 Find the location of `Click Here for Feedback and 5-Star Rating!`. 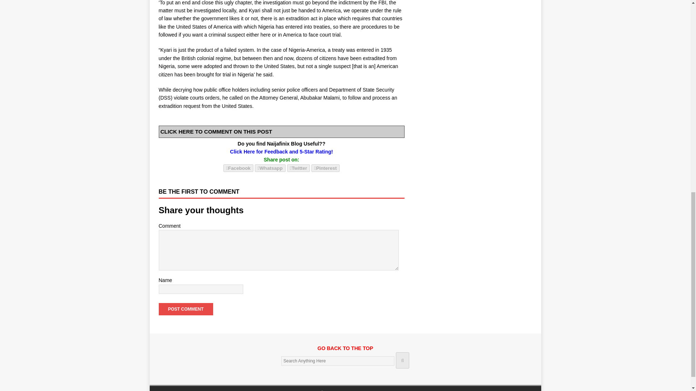

Click Here for Feedback and 5-Star Rating! is located at coordinates (282, 151).